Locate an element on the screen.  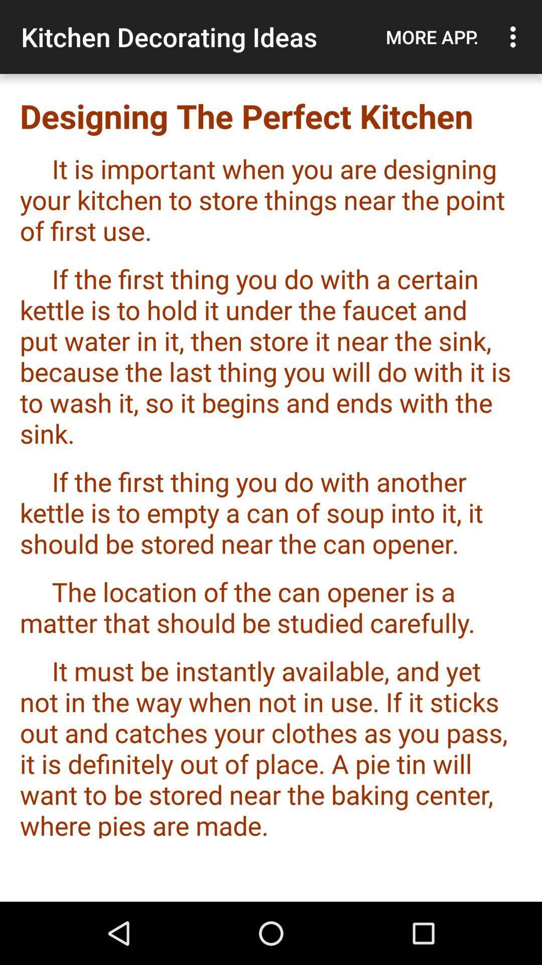
turn off the icon next to the more app. item is located at coordinates (516, 37).